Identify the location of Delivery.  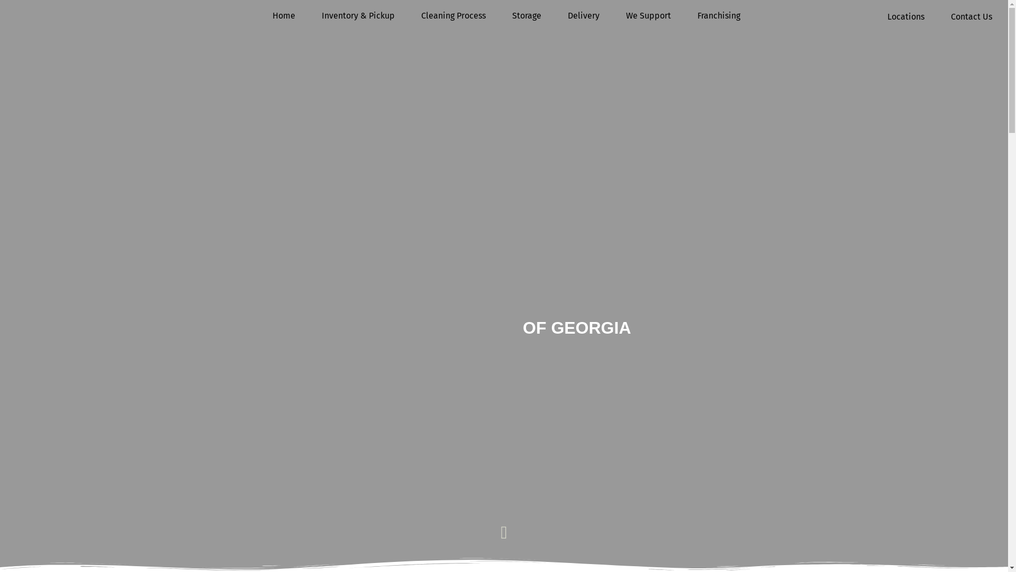
(584, 16).